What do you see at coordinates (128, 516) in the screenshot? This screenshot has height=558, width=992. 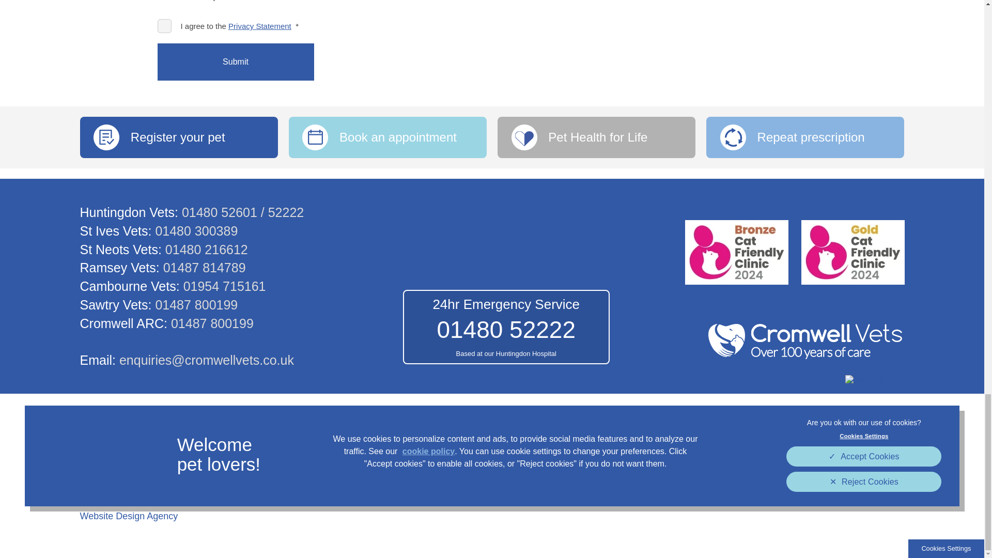 I see `Website Development by Clickingmad` at bounding box center [128, 516].